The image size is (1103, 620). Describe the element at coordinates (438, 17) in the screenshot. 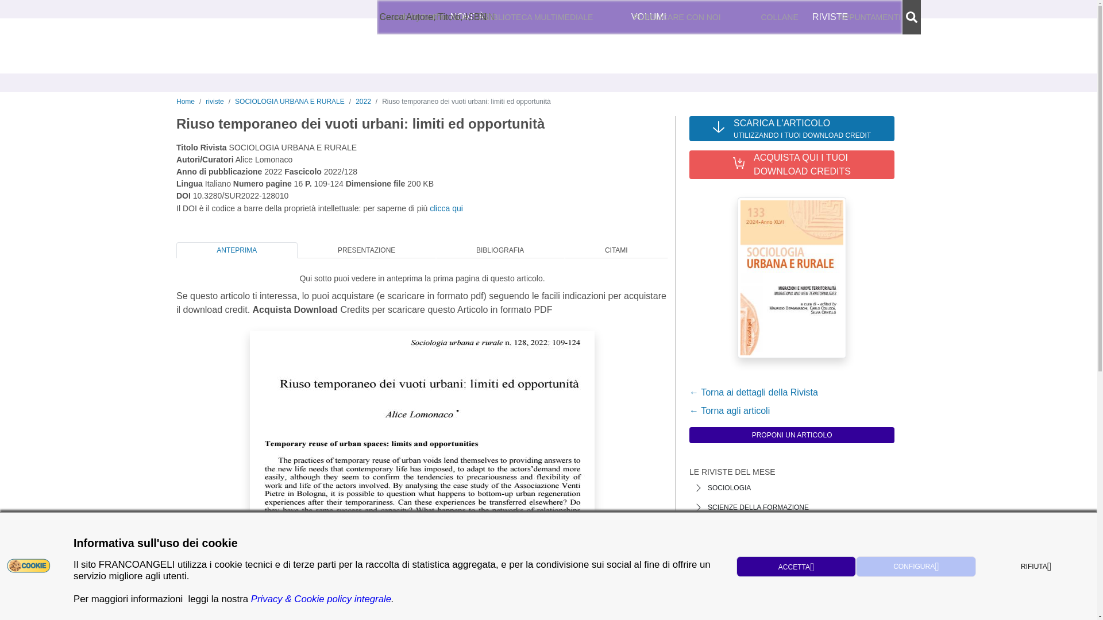

I see `contatti` at that location.